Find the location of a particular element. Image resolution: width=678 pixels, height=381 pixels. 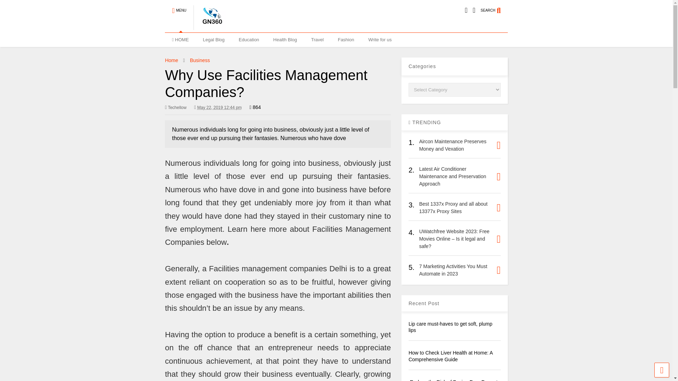

SEARCH is located at coordinates (494, 7).